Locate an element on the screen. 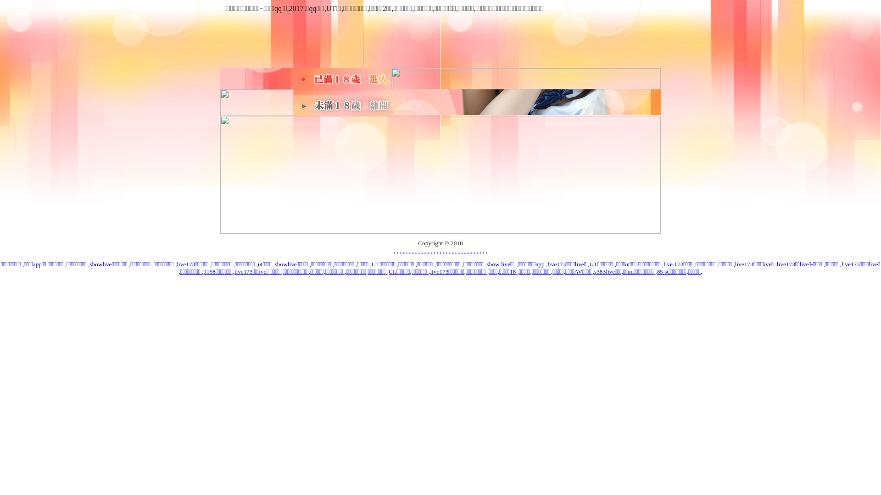 The image size is (881, 495). . is located at coordinates (429, 250).